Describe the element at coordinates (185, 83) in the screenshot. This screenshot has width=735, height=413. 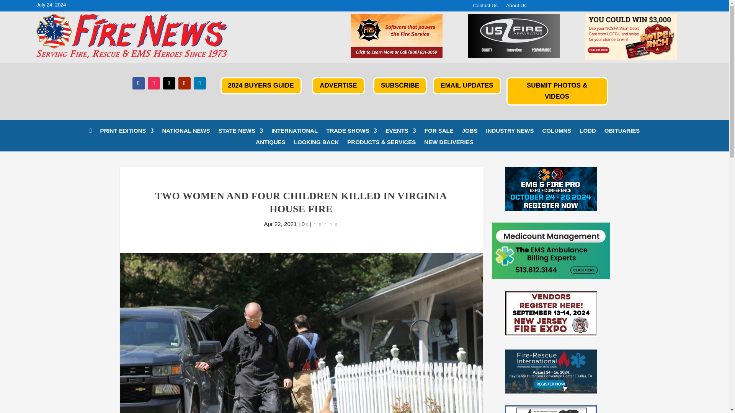
I see `Follow on Youtube` at that location.